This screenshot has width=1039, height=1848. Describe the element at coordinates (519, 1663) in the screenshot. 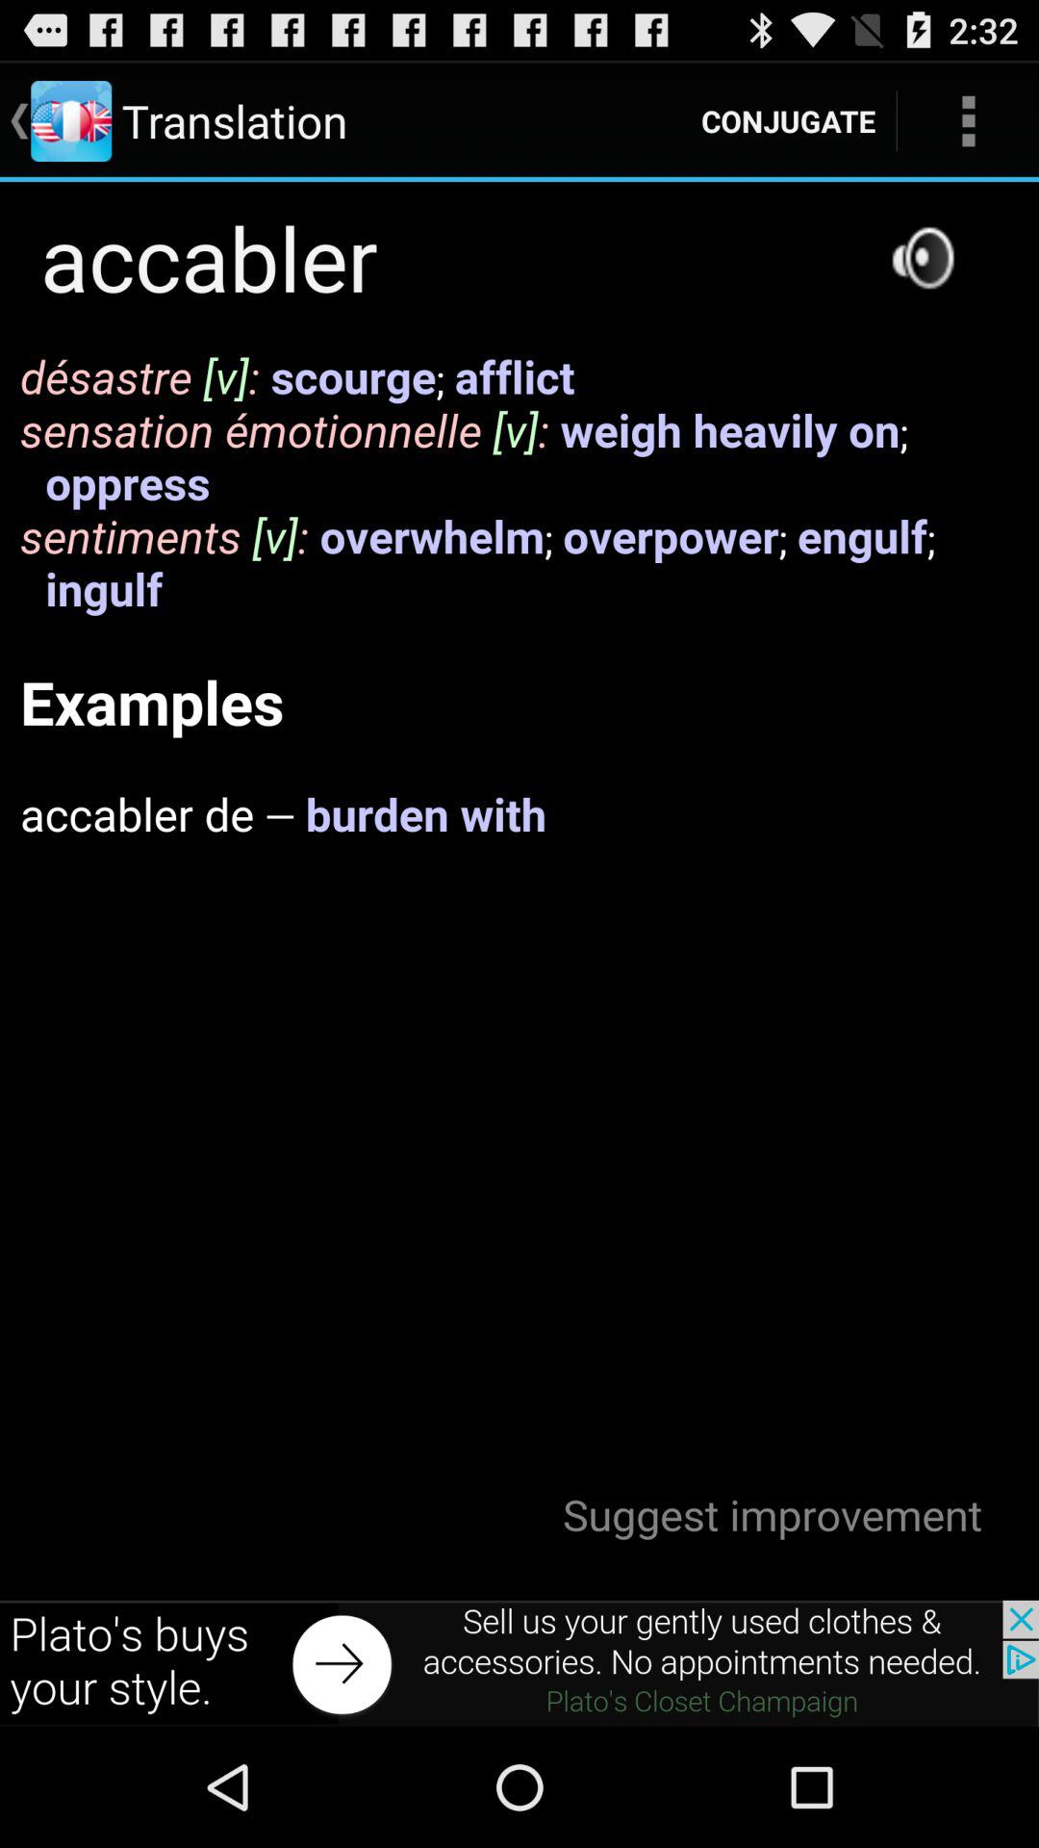

I see `link to site` at that location.